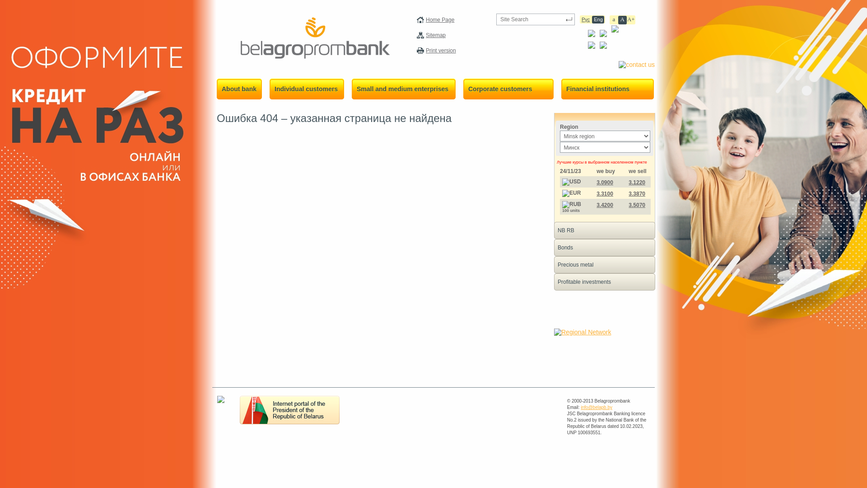 The height and width of the screenshot is (488, 867). What do you see at coordinates (637, 194) in the screenshot?
I see `3.3870` at bounding box center [637, 194].